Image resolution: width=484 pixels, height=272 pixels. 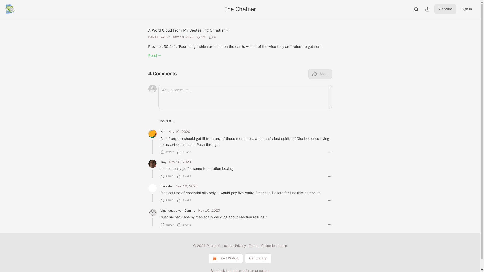 I want to click on 23, so click(x=201, y=37).